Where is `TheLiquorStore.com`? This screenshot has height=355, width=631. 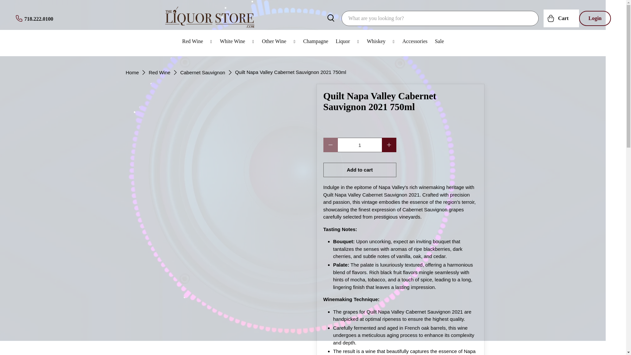 TheLiquorStore.com is located at coordinates (132, 72).